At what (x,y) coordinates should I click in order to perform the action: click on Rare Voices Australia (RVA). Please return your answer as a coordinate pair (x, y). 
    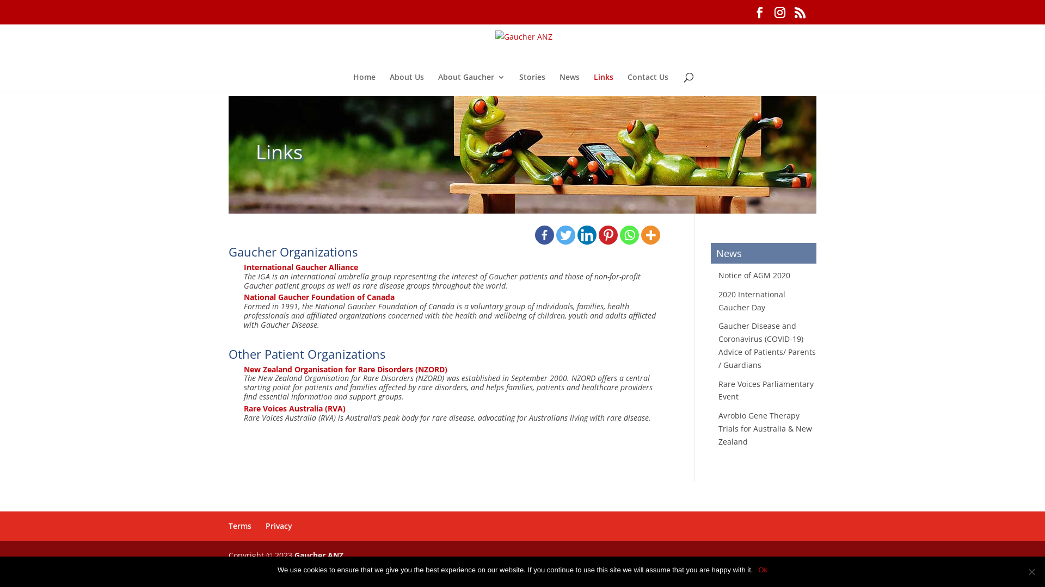
    Looking at the image, I should click on (295, 409).